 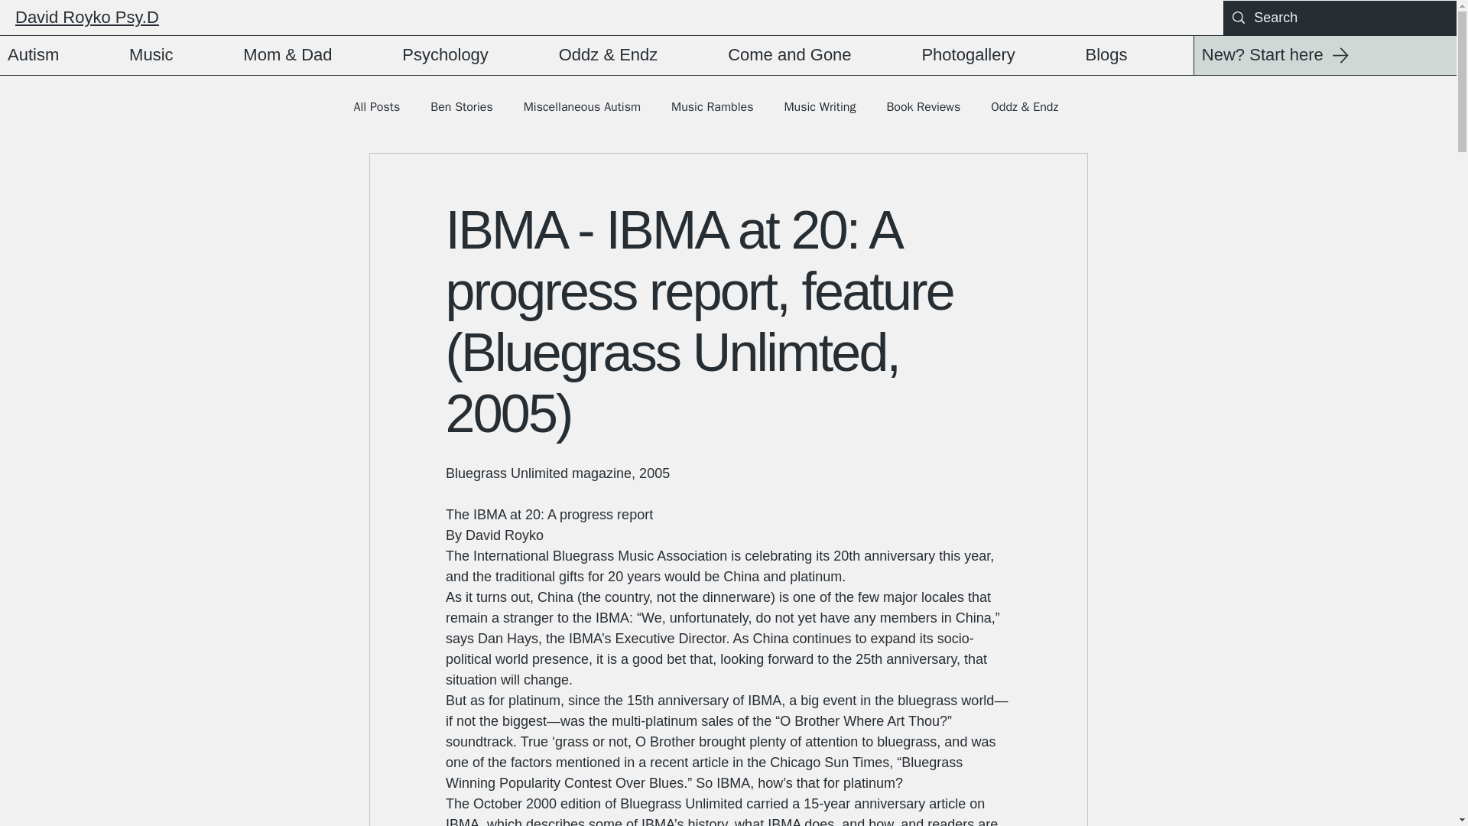 I want to click on Music Writing, so click(x=820, y=107).